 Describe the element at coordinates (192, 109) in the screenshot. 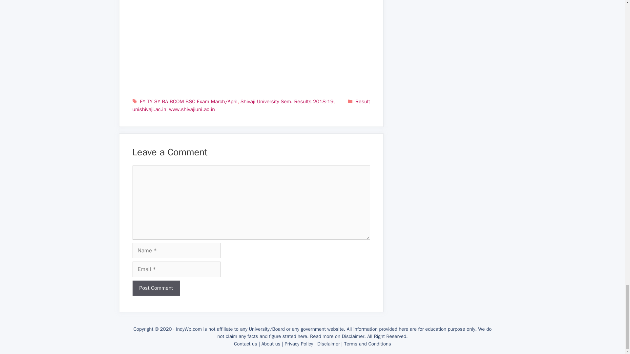

I see `www.shivajiuni.ac.in` at that location.